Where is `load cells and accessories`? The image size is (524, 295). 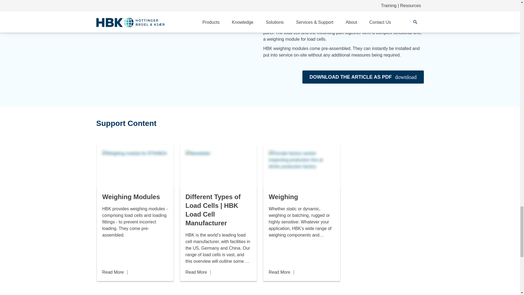
load cells and accessories is located at coordinates (218, 169).